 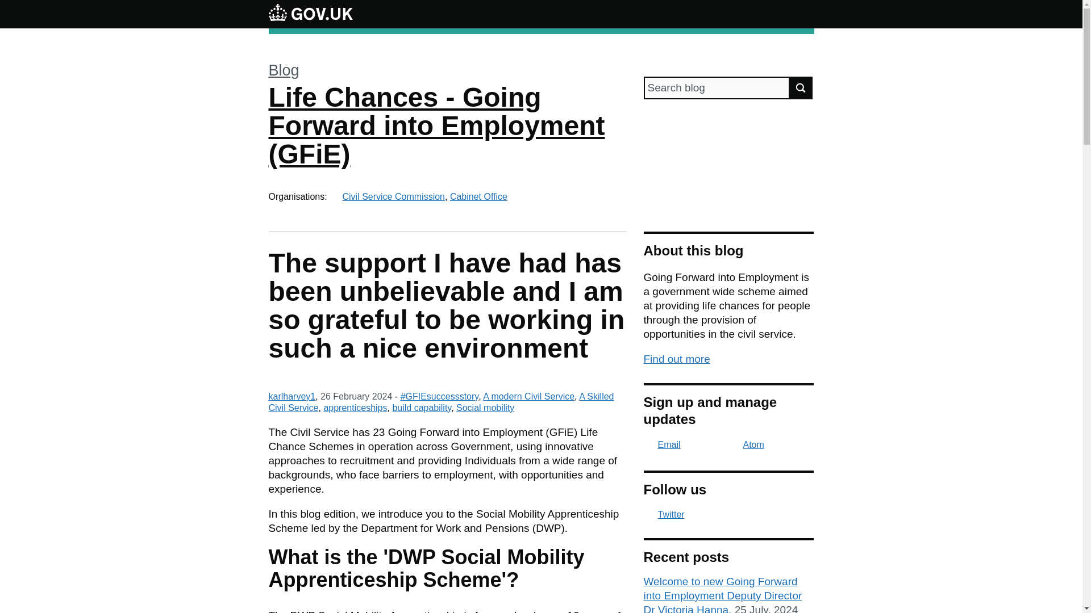 I want to click on Atom, so click(x=746, y=444).